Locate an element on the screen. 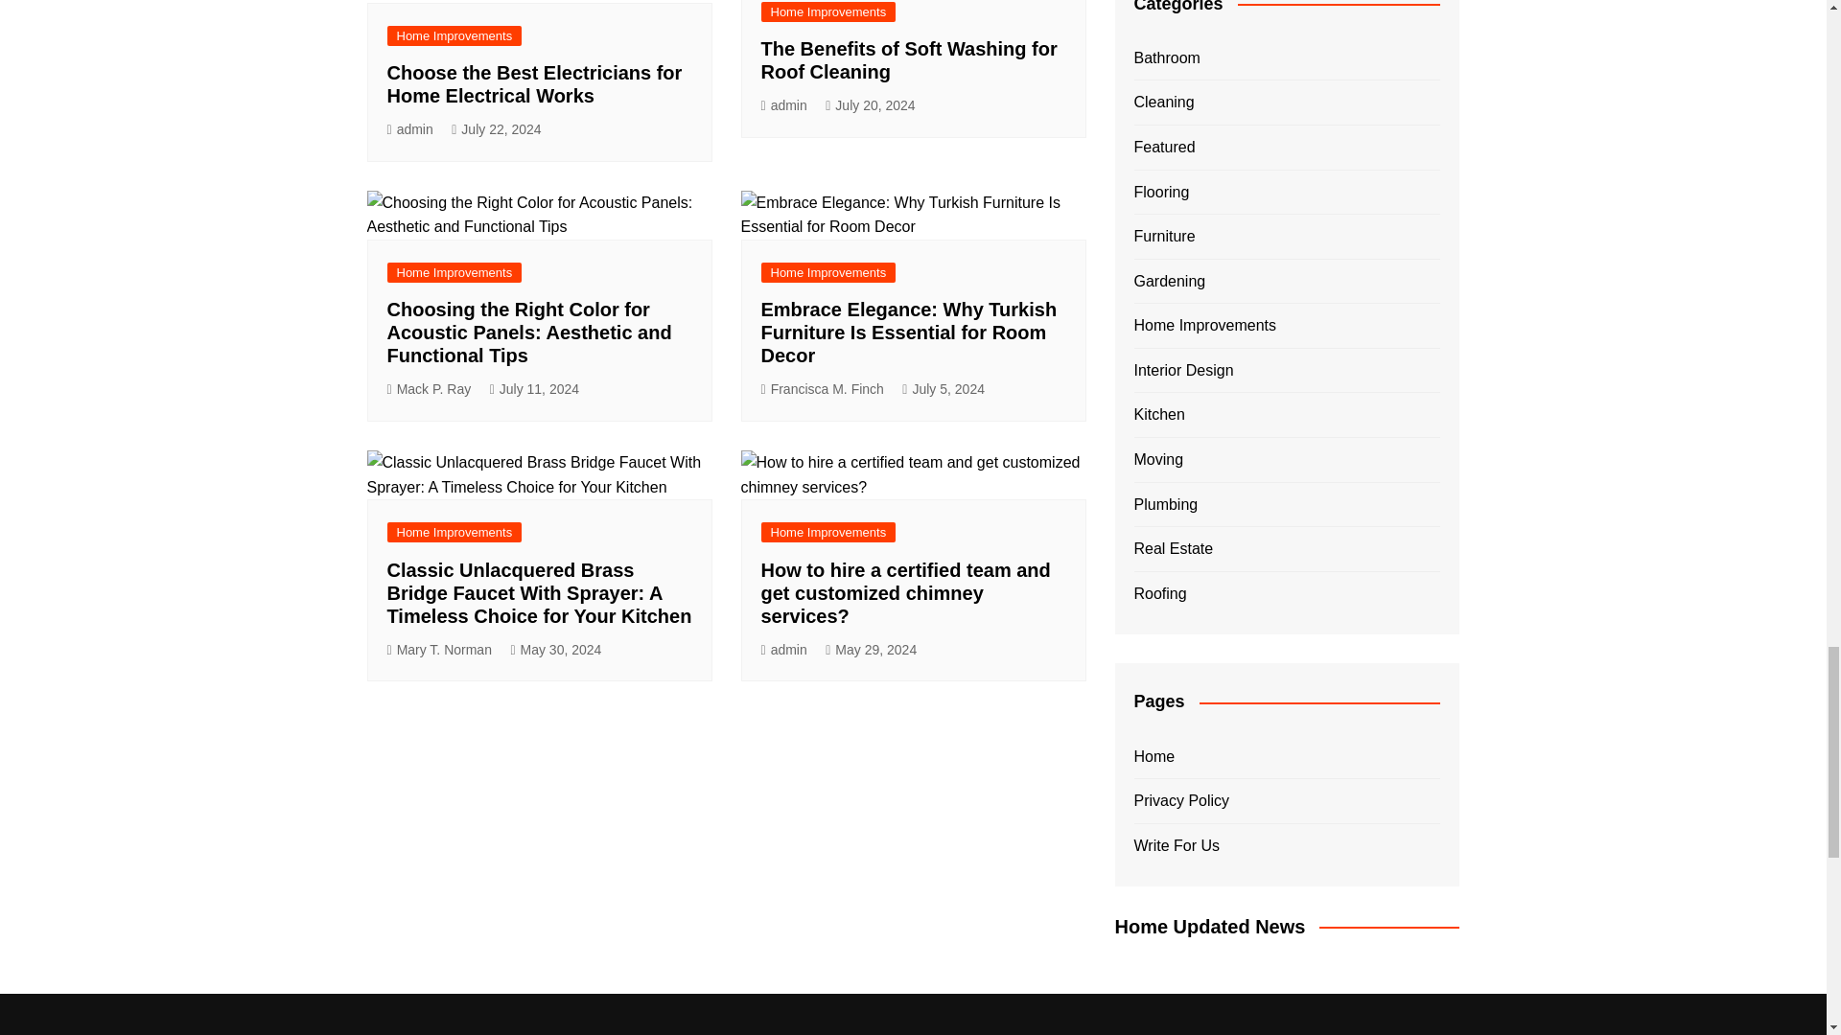 The image size is (1841, 1035). admin is located at coordinates (409, 129).